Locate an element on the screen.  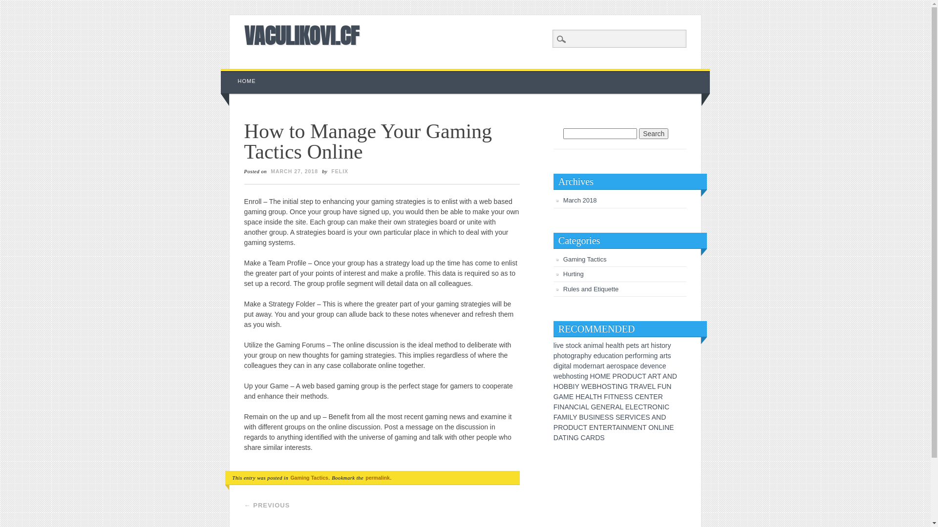
A is located at coordinates (650, 376).